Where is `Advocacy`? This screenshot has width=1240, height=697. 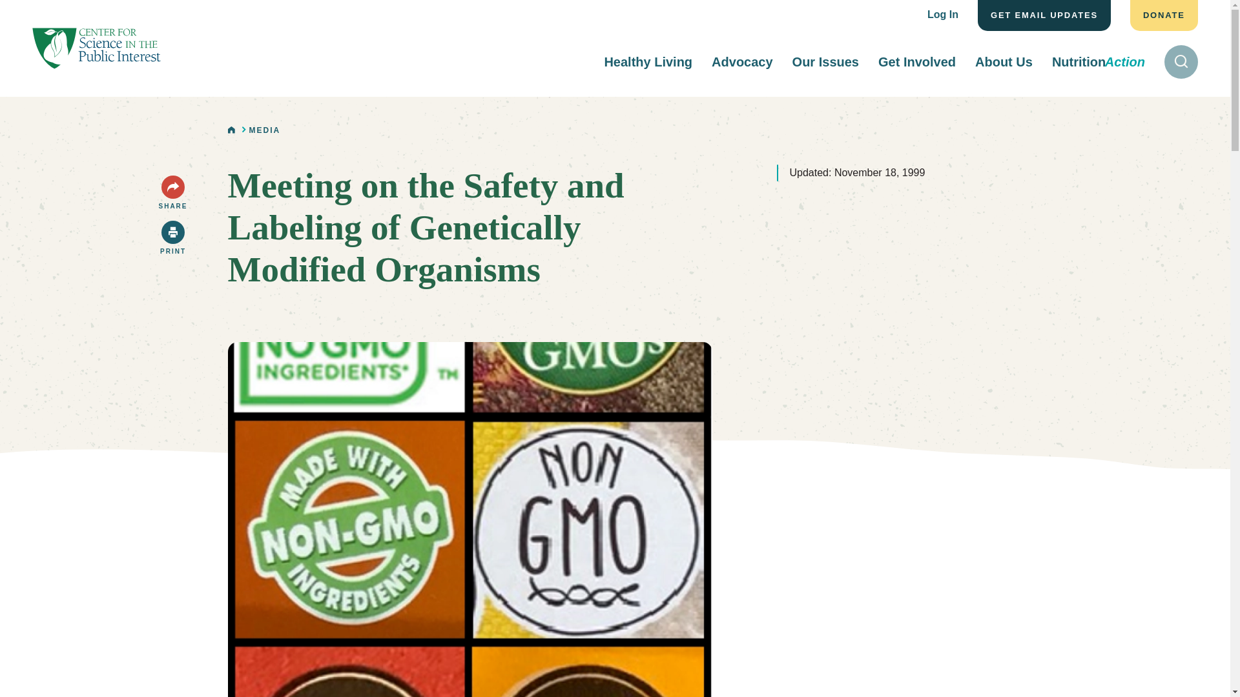
Advocacy is located at coordinates (742, 61).